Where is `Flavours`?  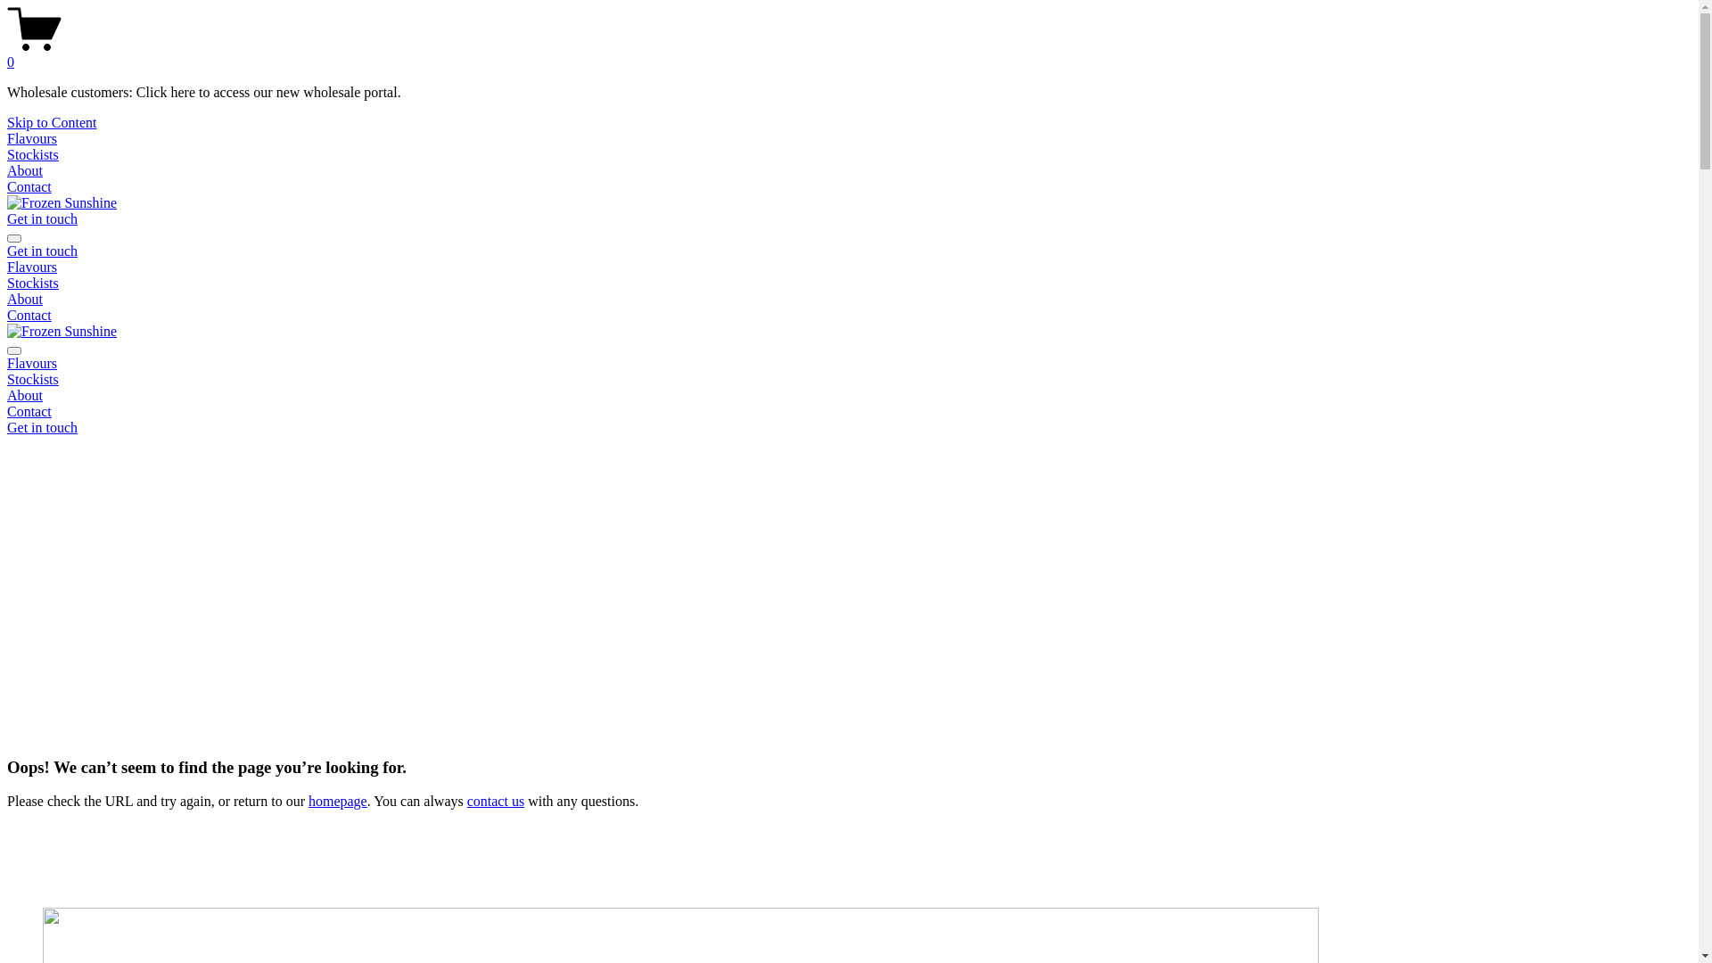 Flavours is located at coordinates (849, 364).